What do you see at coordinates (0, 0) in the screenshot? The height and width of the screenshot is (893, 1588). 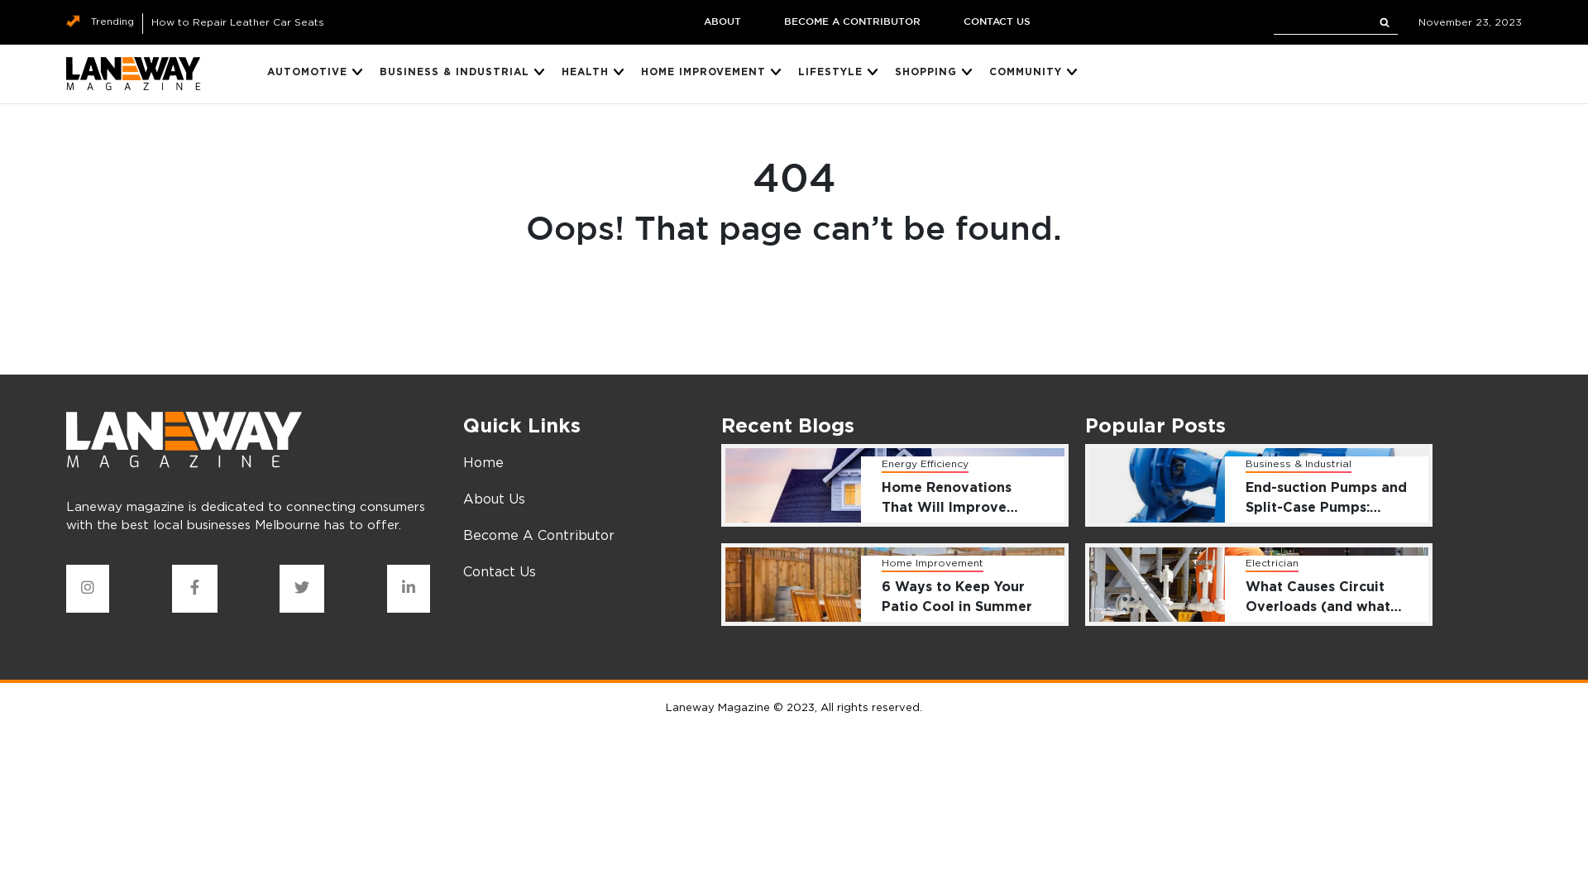 I see `Skip to content` at bounding box center [0, 0].